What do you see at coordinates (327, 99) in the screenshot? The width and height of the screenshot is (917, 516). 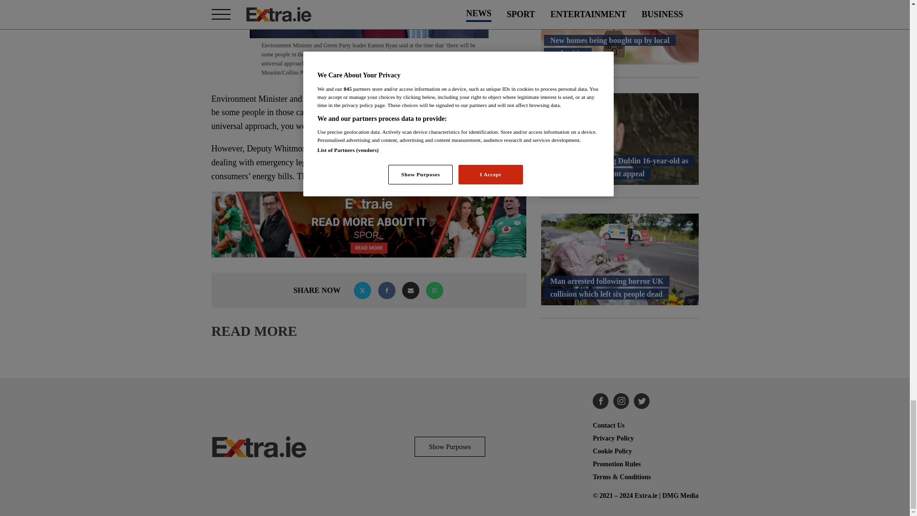 I see `Green Party` at bounding box center [327, 99].